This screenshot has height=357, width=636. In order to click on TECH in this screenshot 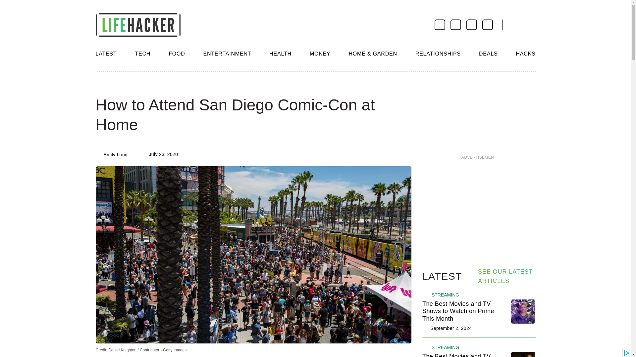, I will do `click(142, 54)`.